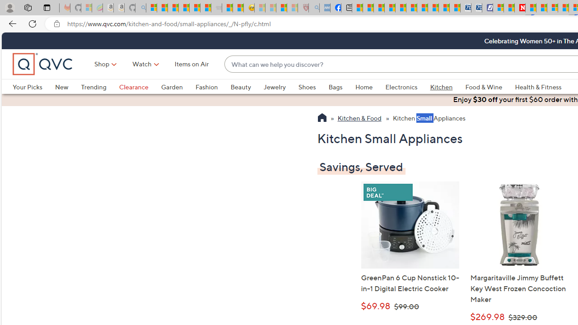 This screenshot has width=578, height=325. I want to click on The Weather Channel - MSN, so click(173, 8).